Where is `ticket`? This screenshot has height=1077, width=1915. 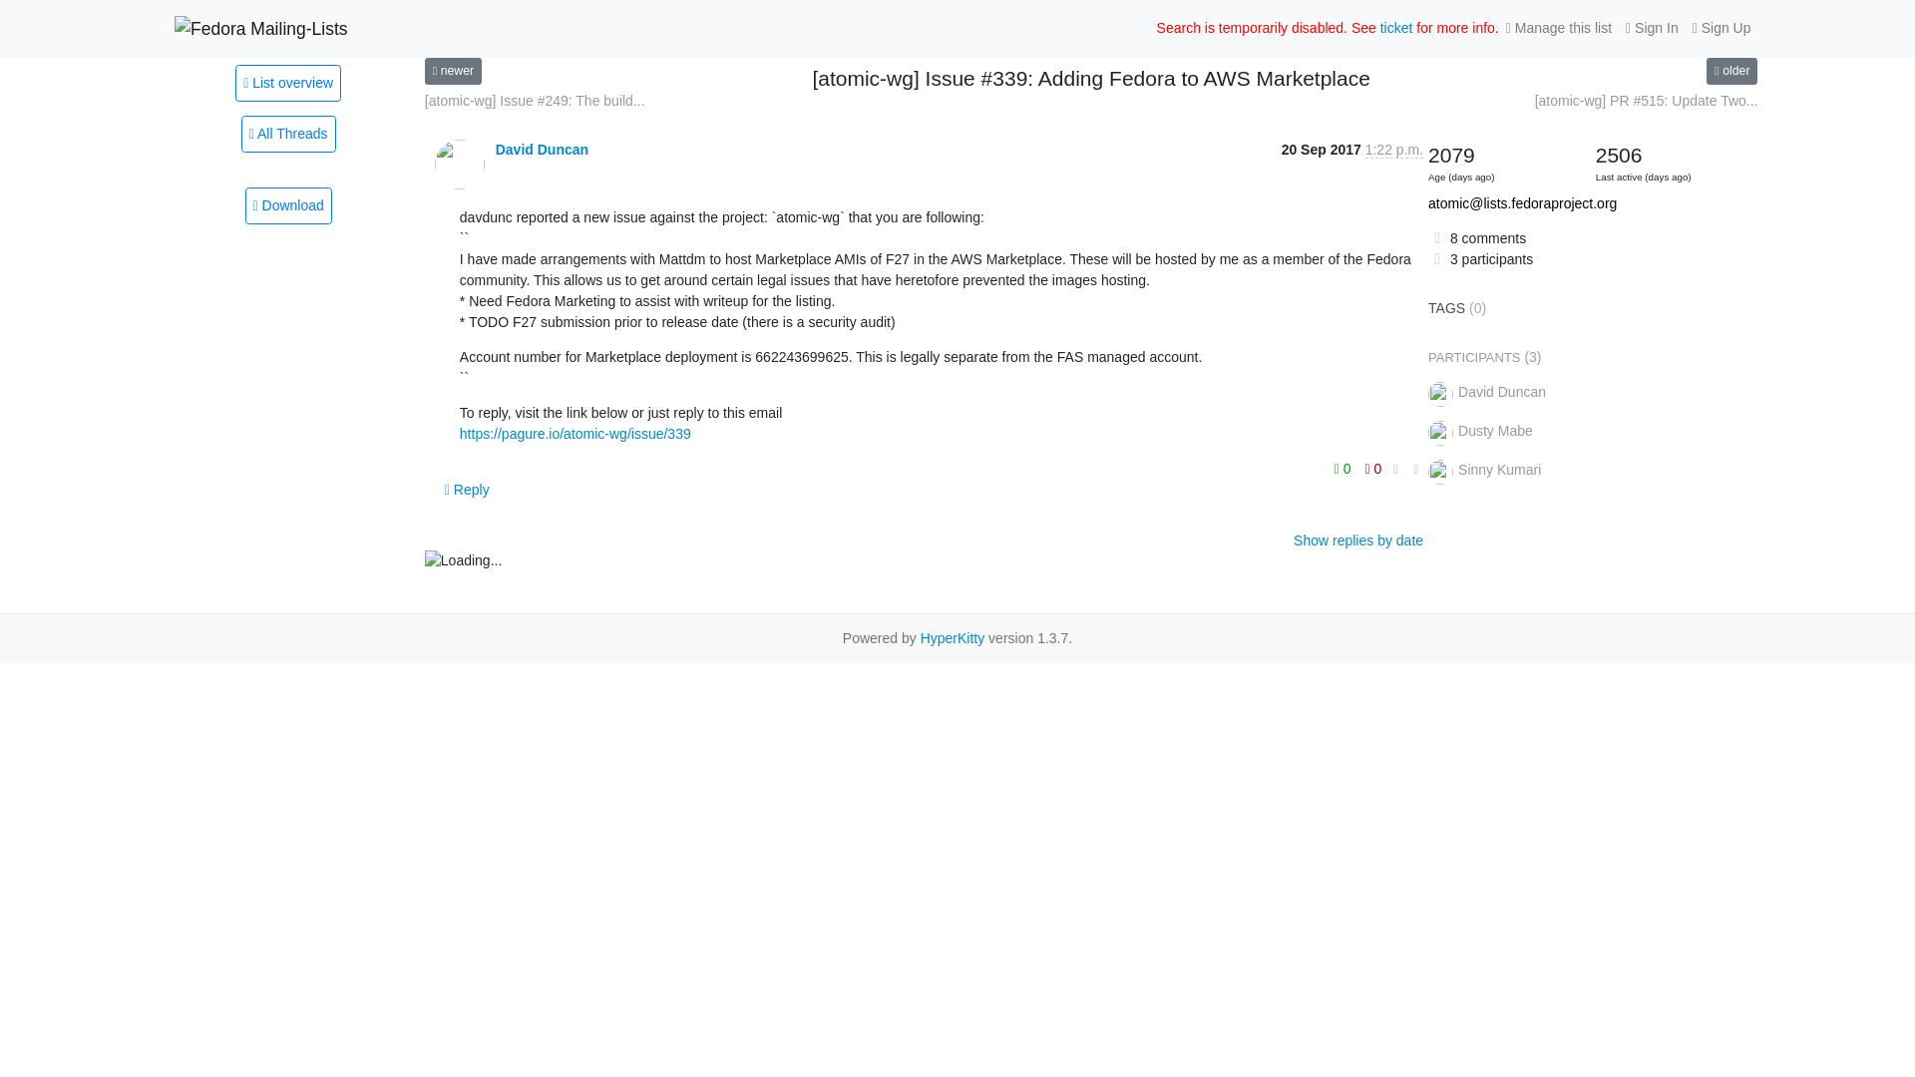
ticket is located at coordinates (1396, 28).